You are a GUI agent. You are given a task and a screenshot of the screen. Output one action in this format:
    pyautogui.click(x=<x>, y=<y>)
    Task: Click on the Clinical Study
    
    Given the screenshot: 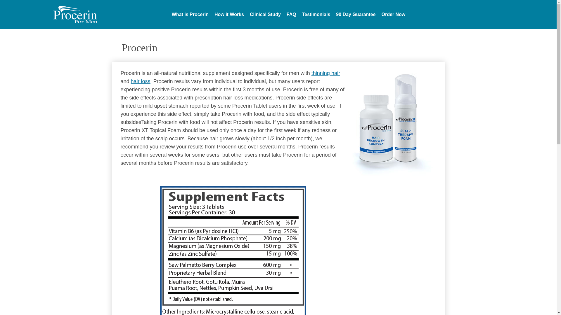 What is the action you would take?
    pyautogui.click(x=265, y=15)
    